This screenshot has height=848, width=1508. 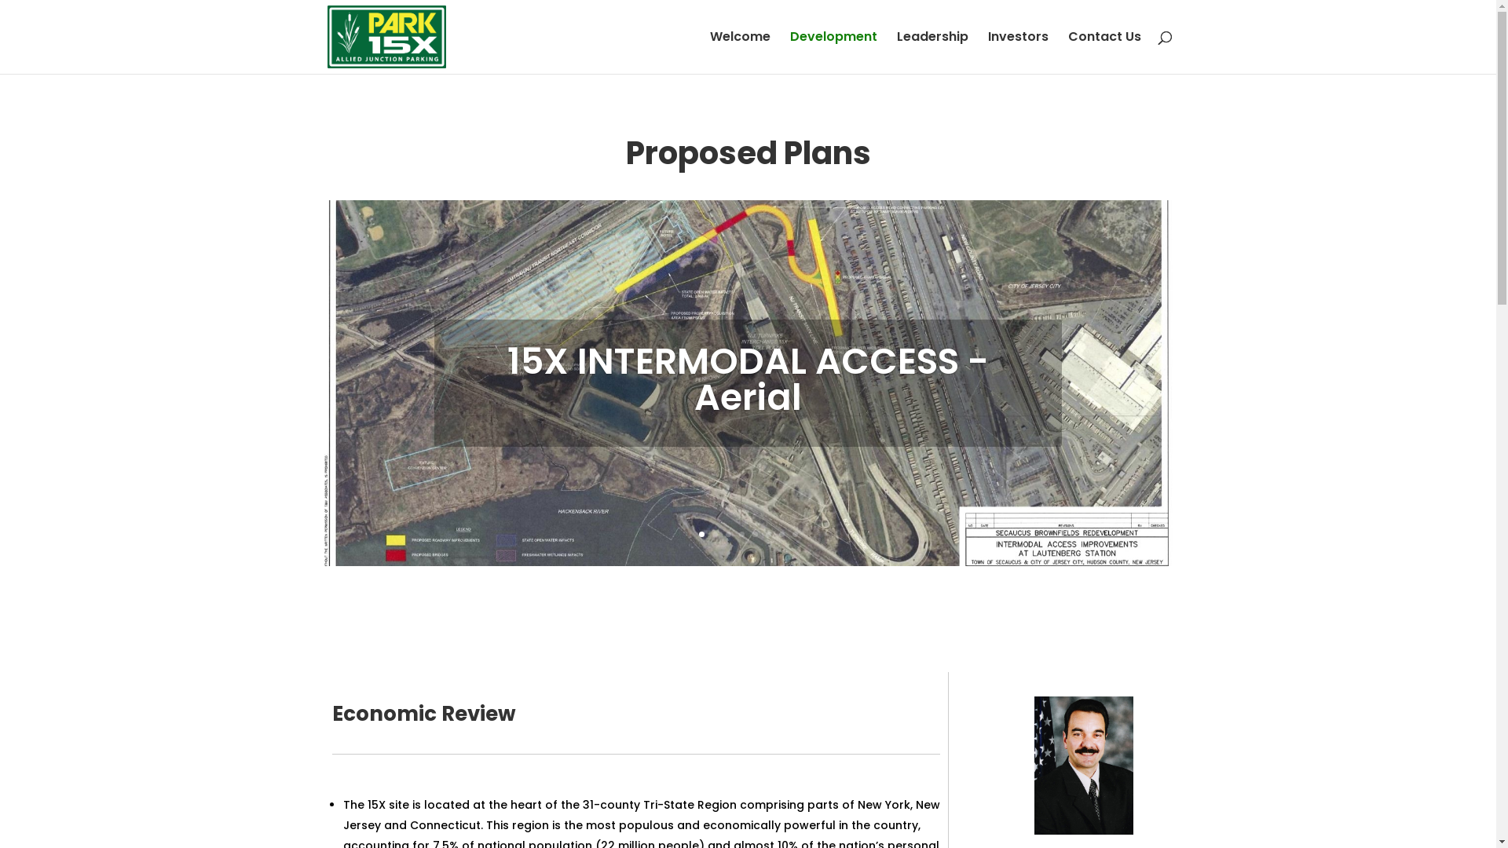 I want to click on 4, so click(x=741, y=534).